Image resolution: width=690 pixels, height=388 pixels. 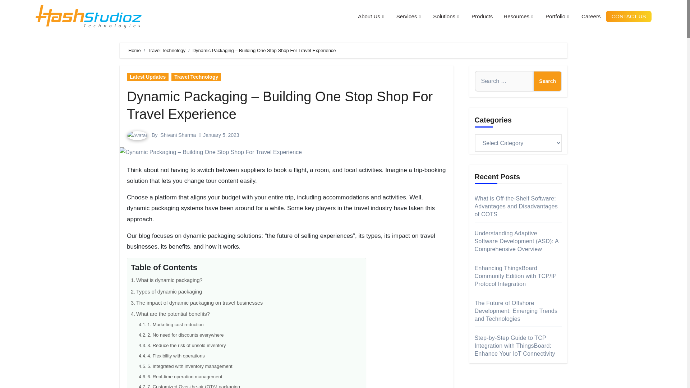 I want to click on What are the potential benefits?, so click(x=170, y=313).